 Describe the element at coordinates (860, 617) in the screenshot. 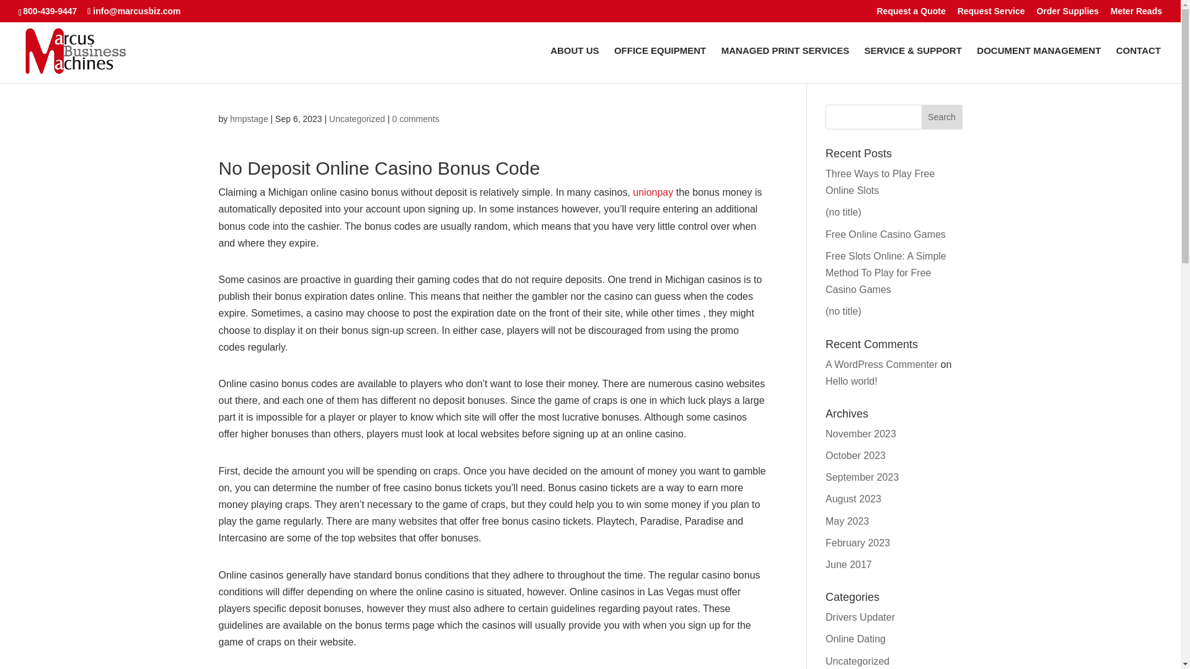

I see `Drivers Updater` at that location.